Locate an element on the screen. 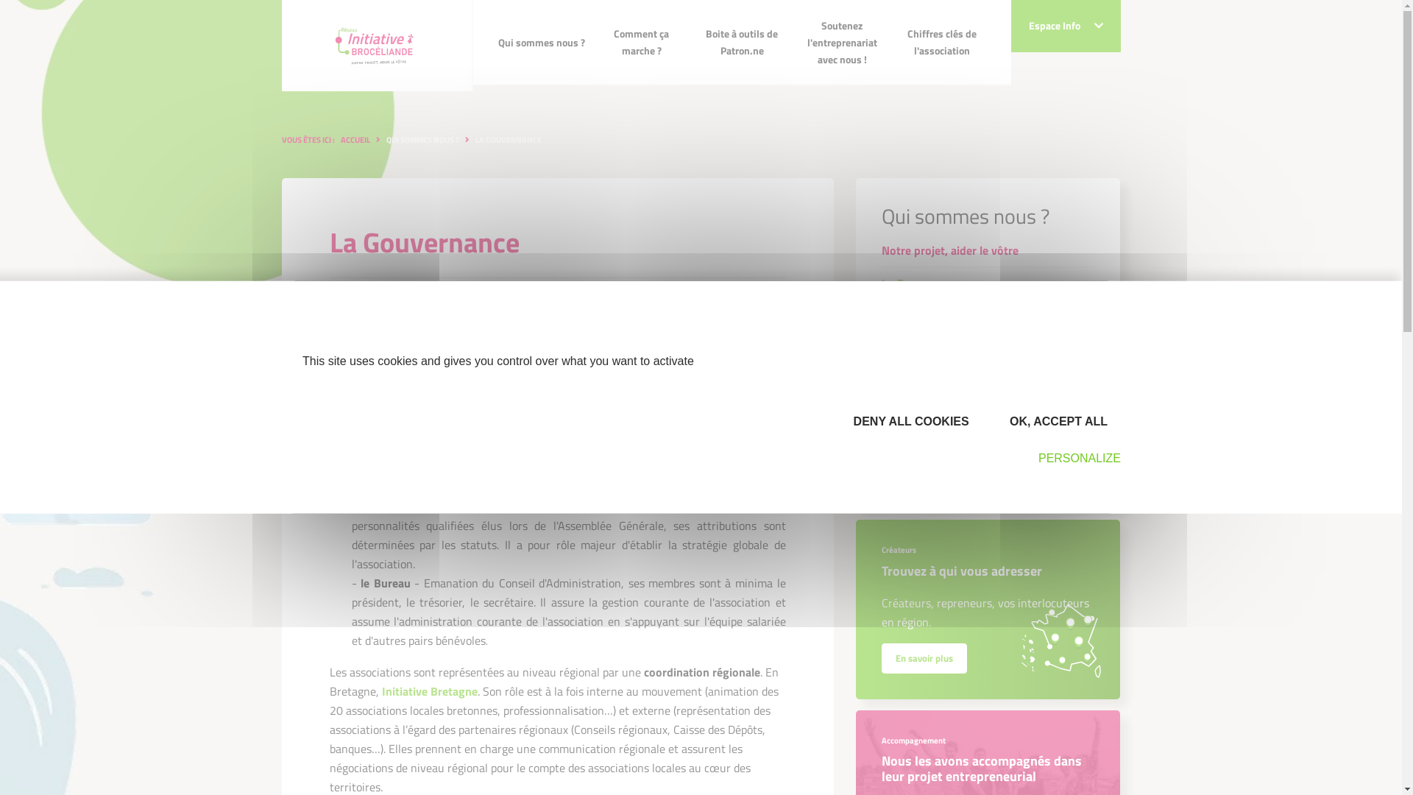 This screenshot has width=1413, height=795. PERSONALIZE is located at coordinates (1073, 458).